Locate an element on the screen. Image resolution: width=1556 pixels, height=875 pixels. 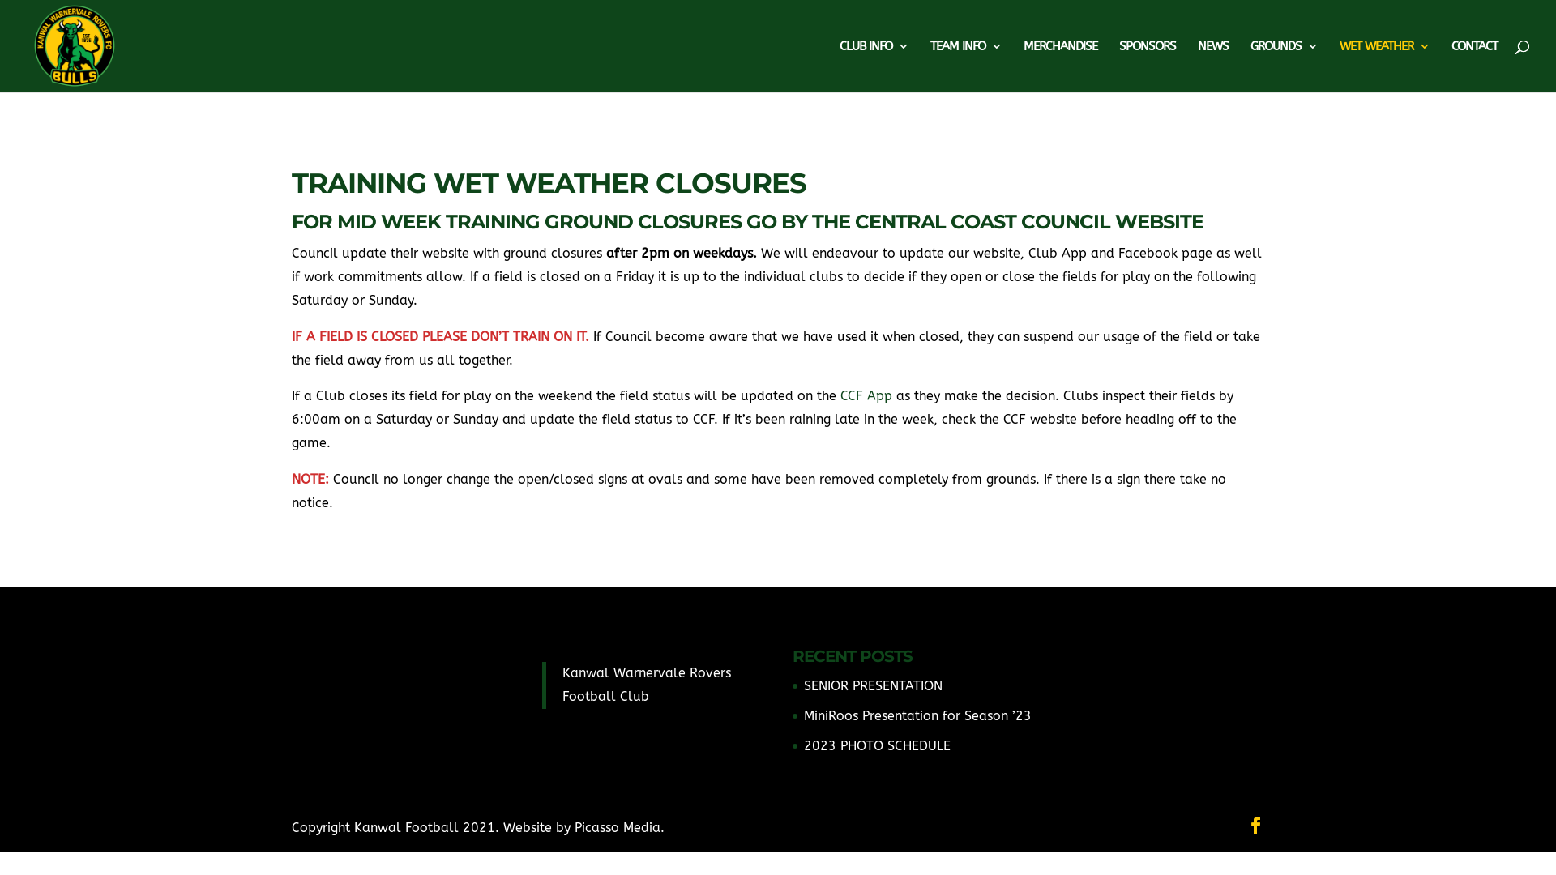
2023 PHOTO SCHEDULE is located at coordinates (877, 745).